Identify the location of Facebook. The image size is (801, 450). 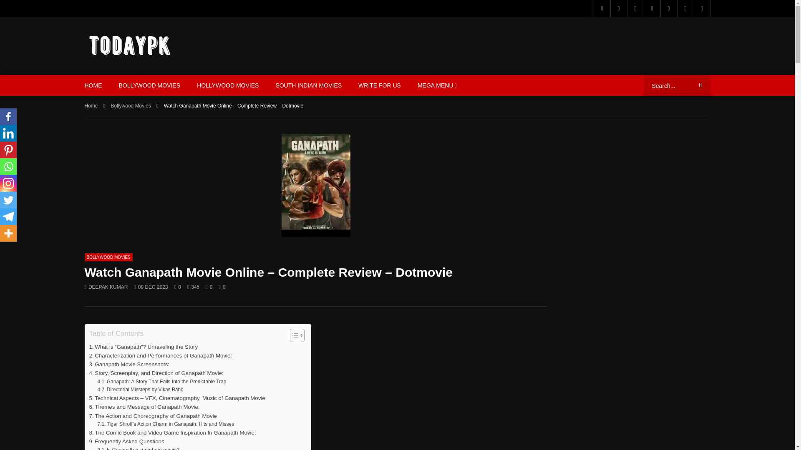
(602, 8).